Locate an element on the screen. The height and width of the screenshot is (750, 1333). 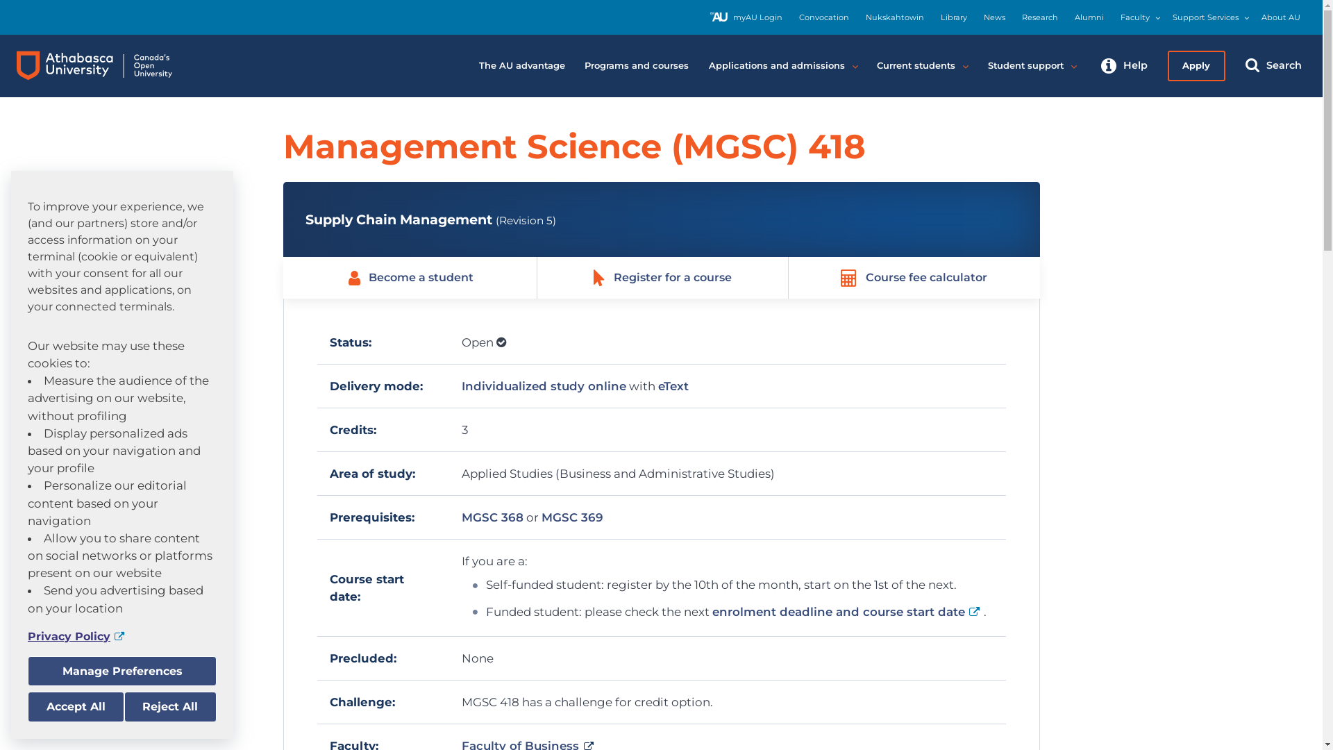
News is located at coordinates (994, 18).